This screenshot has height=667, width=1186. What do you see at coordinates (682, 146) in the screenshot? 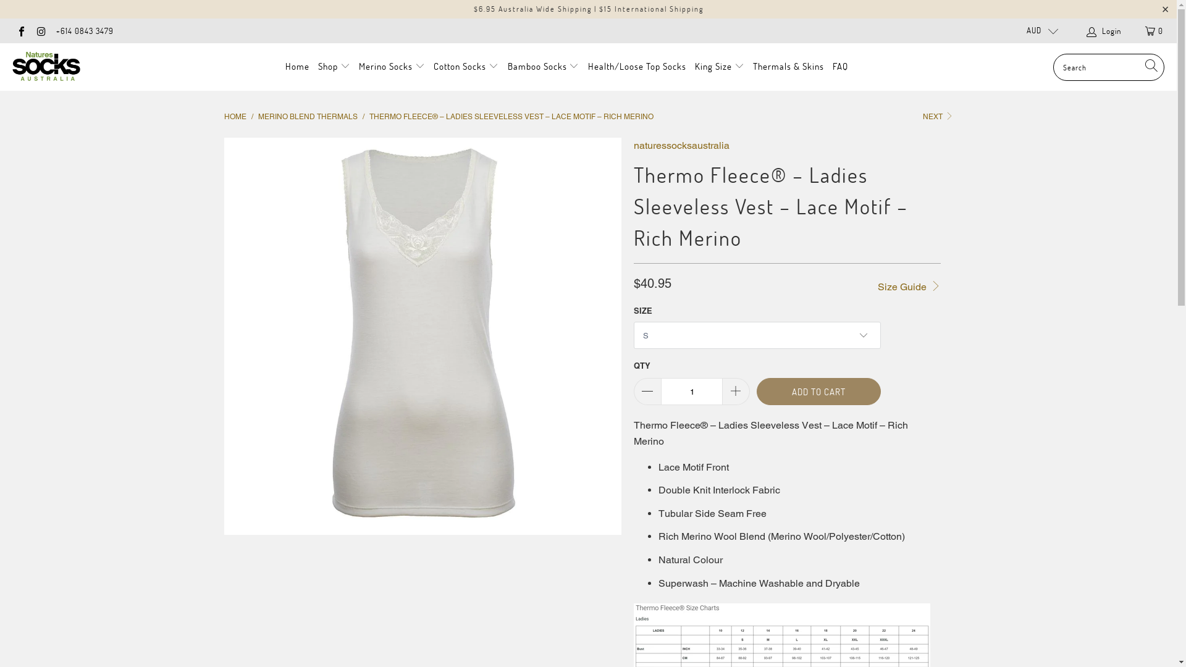
I see `naturessocksaustralia` at bounding box center [682, 146].